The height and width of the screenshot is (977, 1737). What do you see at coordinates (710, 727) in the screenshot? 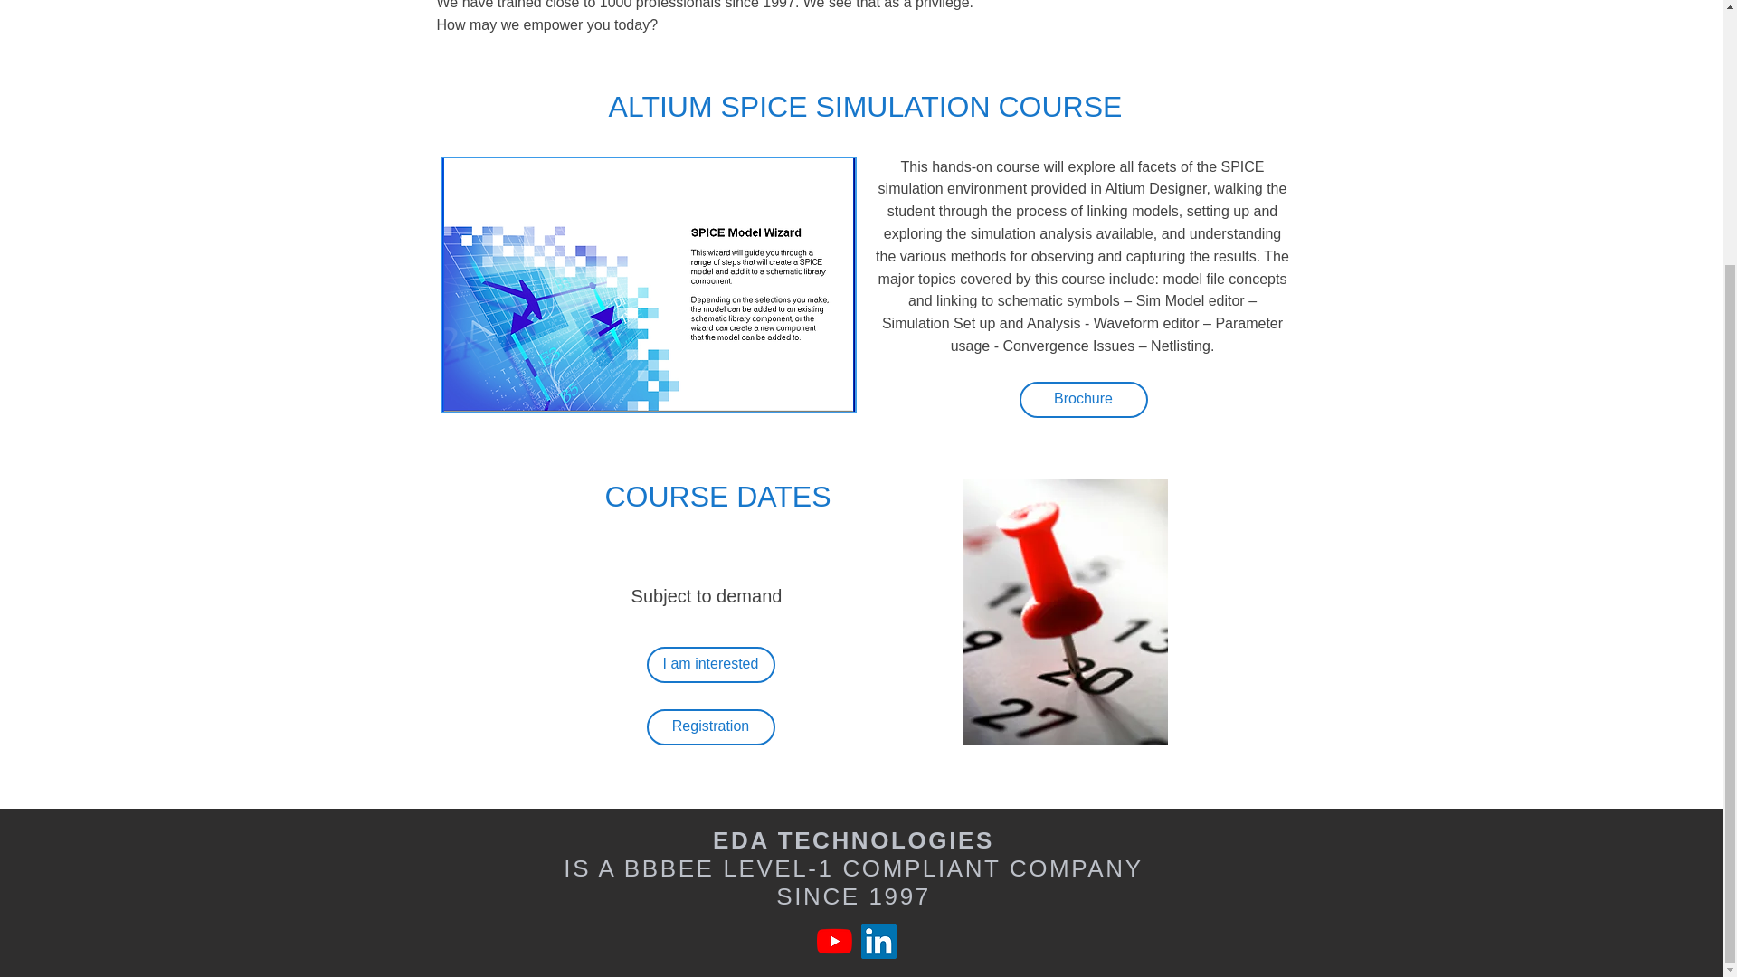
I see `Registration` at bounding box center [710, 727].